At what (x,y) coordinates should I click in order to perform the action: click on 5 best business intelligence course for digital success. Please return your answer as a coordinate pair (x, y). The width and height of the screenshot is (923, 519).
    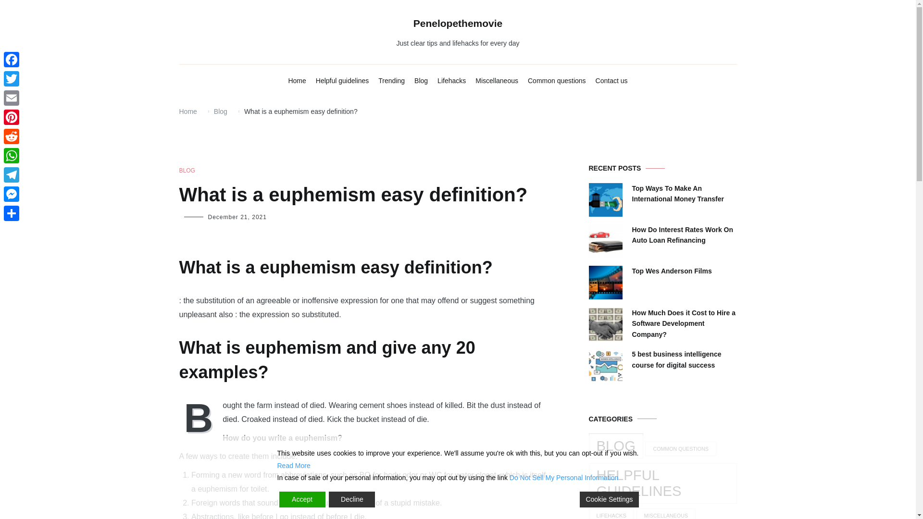
    Looking at the image, I should click on (684, 359).